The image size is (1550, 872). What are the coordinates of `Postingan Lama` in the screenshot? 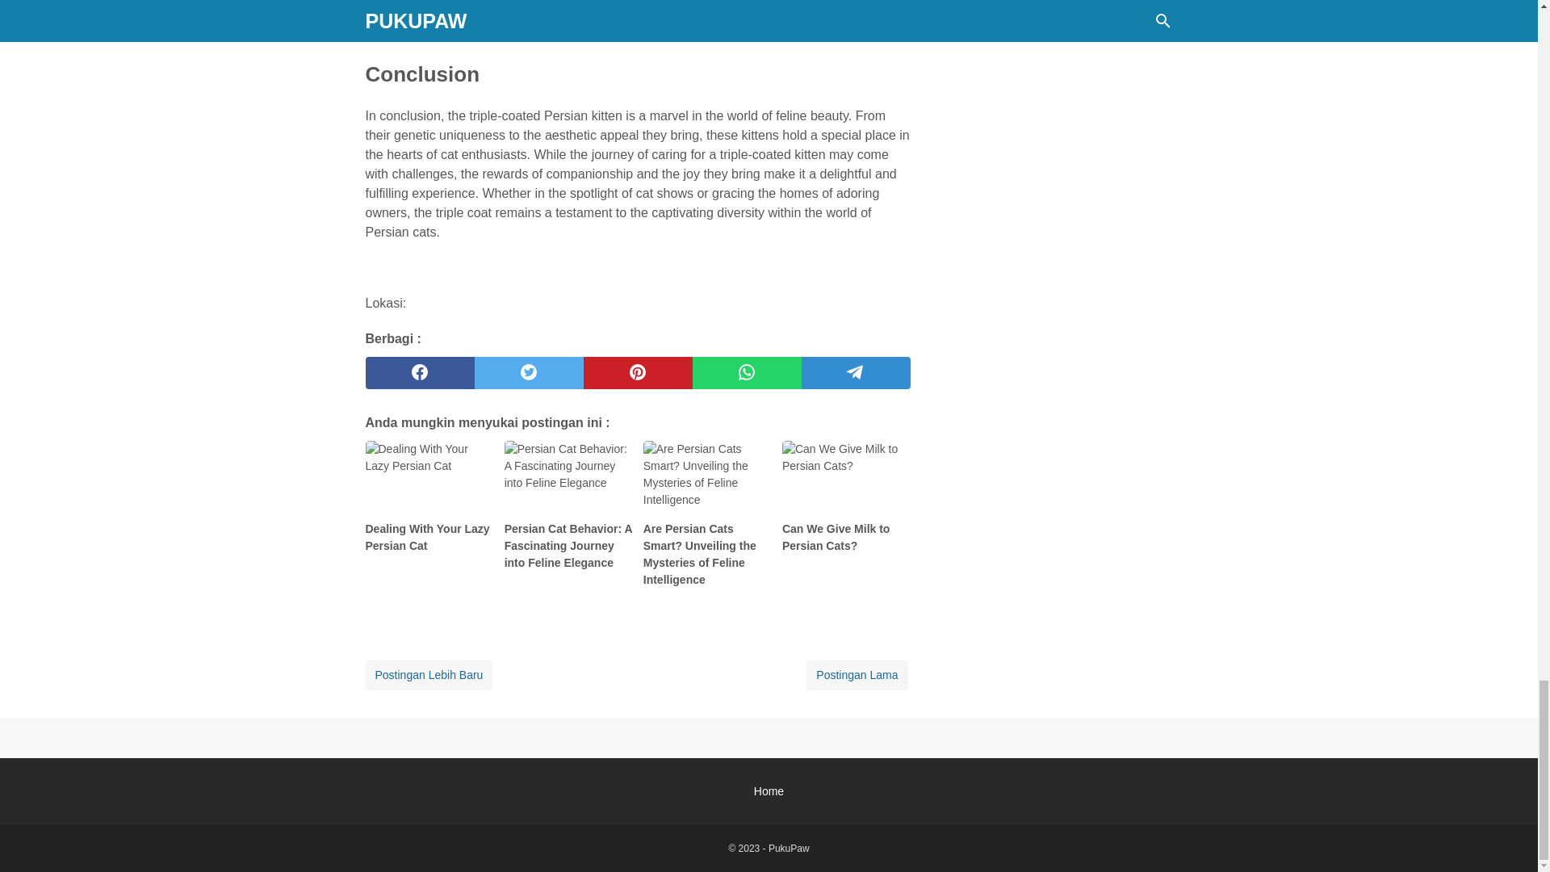 It's located at (856, 675).